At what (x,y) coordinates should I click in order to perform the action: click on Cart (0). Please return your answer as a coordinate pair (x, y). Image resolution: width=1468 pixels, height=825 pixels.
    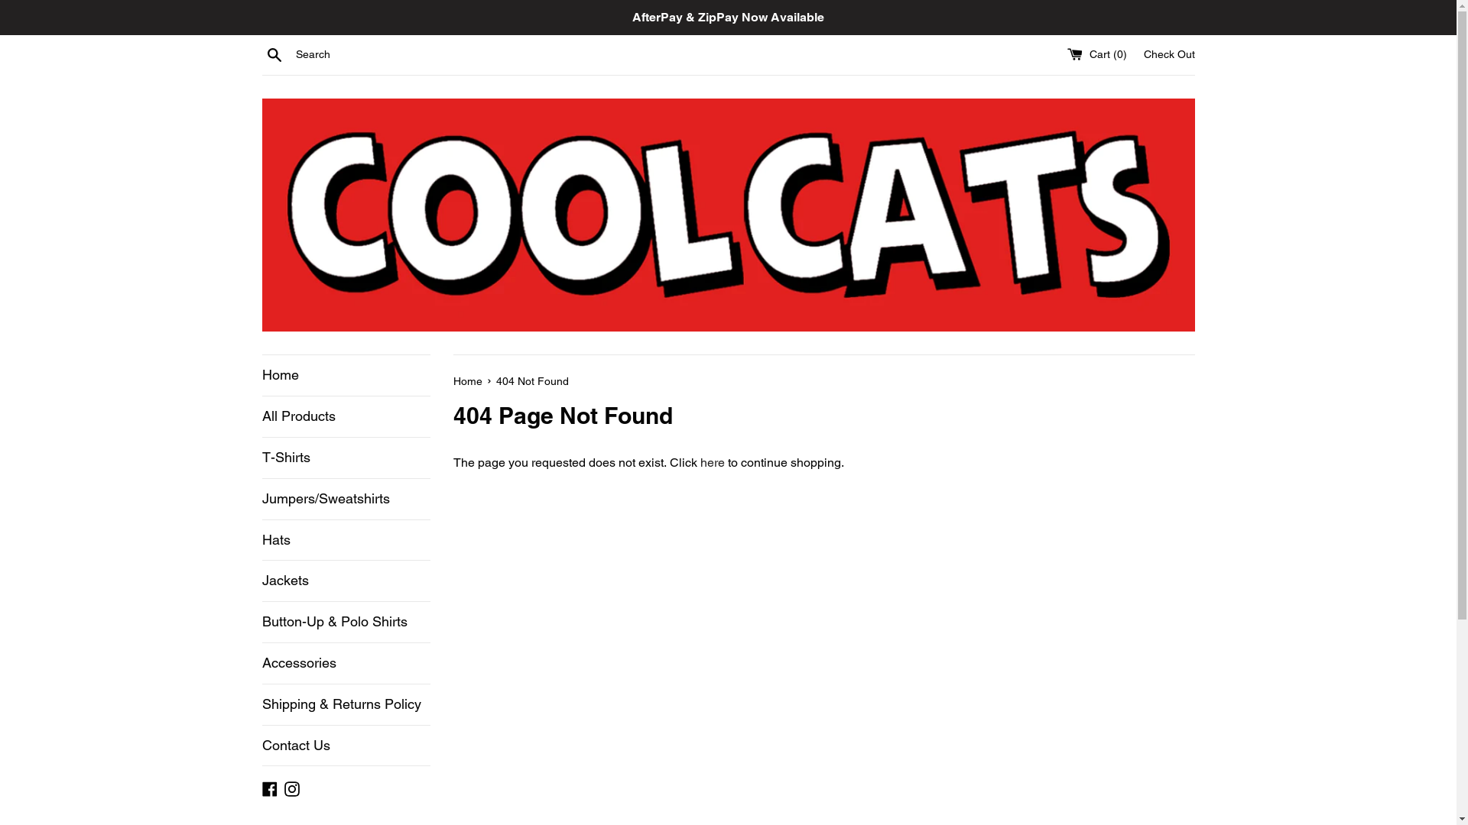
    Looking at the image, I should click on (1099, 54).